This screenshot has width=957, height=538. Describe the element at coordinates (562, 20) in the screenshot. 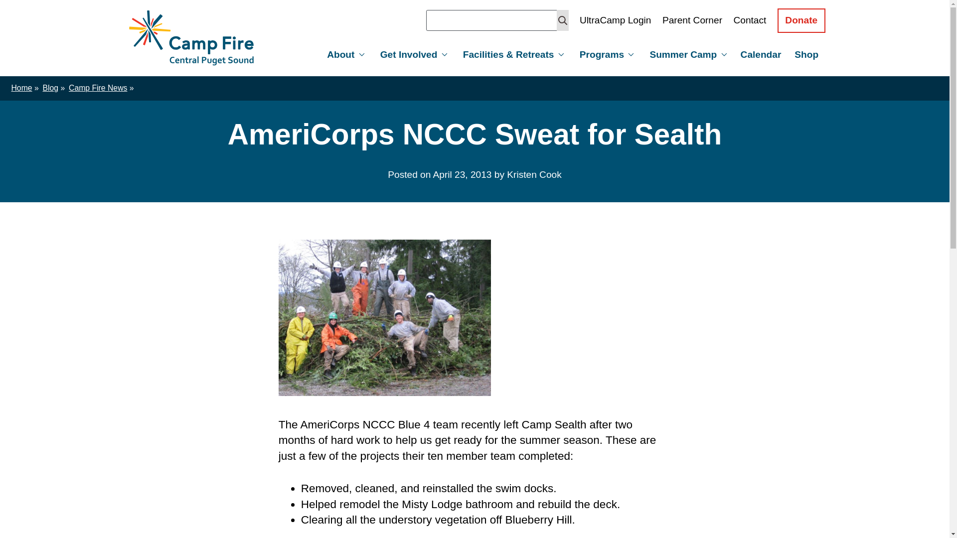

I see `Search` at that location.